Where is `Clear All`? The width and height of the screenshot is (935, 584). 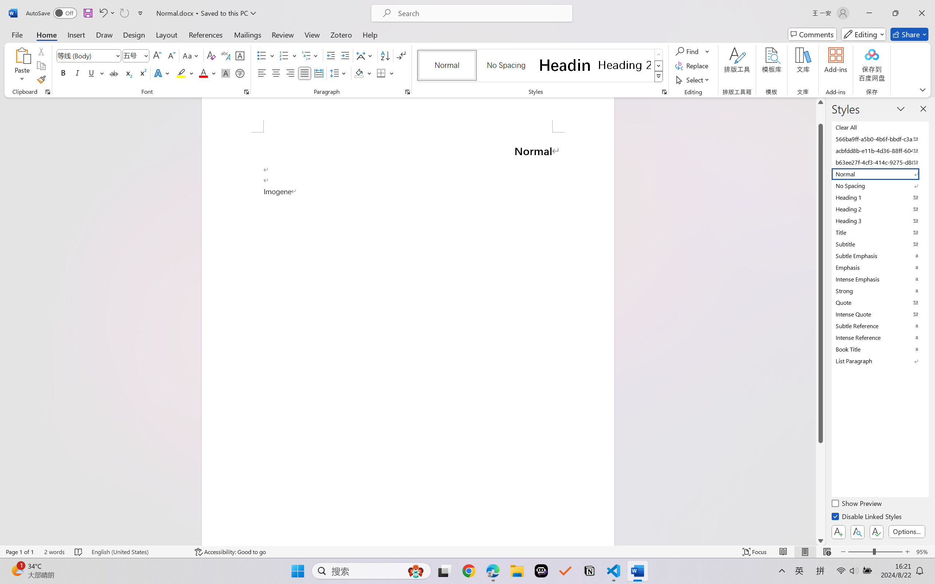
Clear All is located at coordinates (879, 127).